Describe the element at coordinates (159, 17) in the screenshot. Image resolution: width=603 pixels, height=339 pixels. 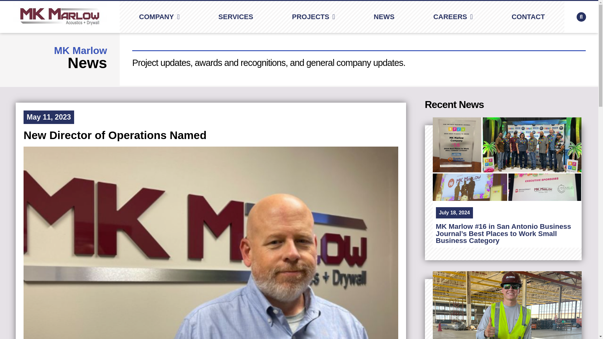
I see `COMPANY` at that location.